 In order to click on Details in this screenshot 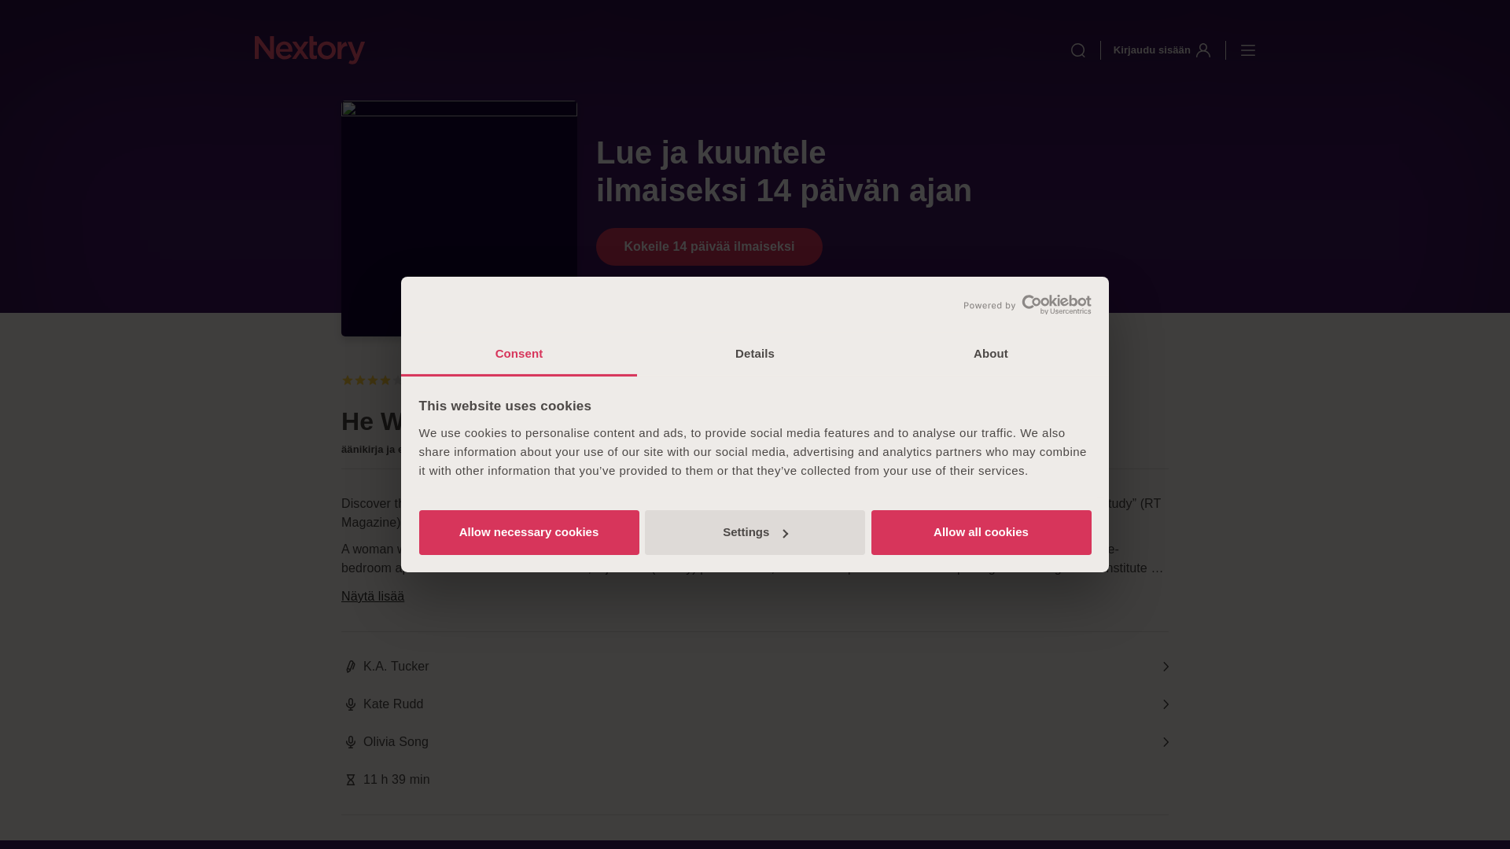, I will do `click(755, 355)`.